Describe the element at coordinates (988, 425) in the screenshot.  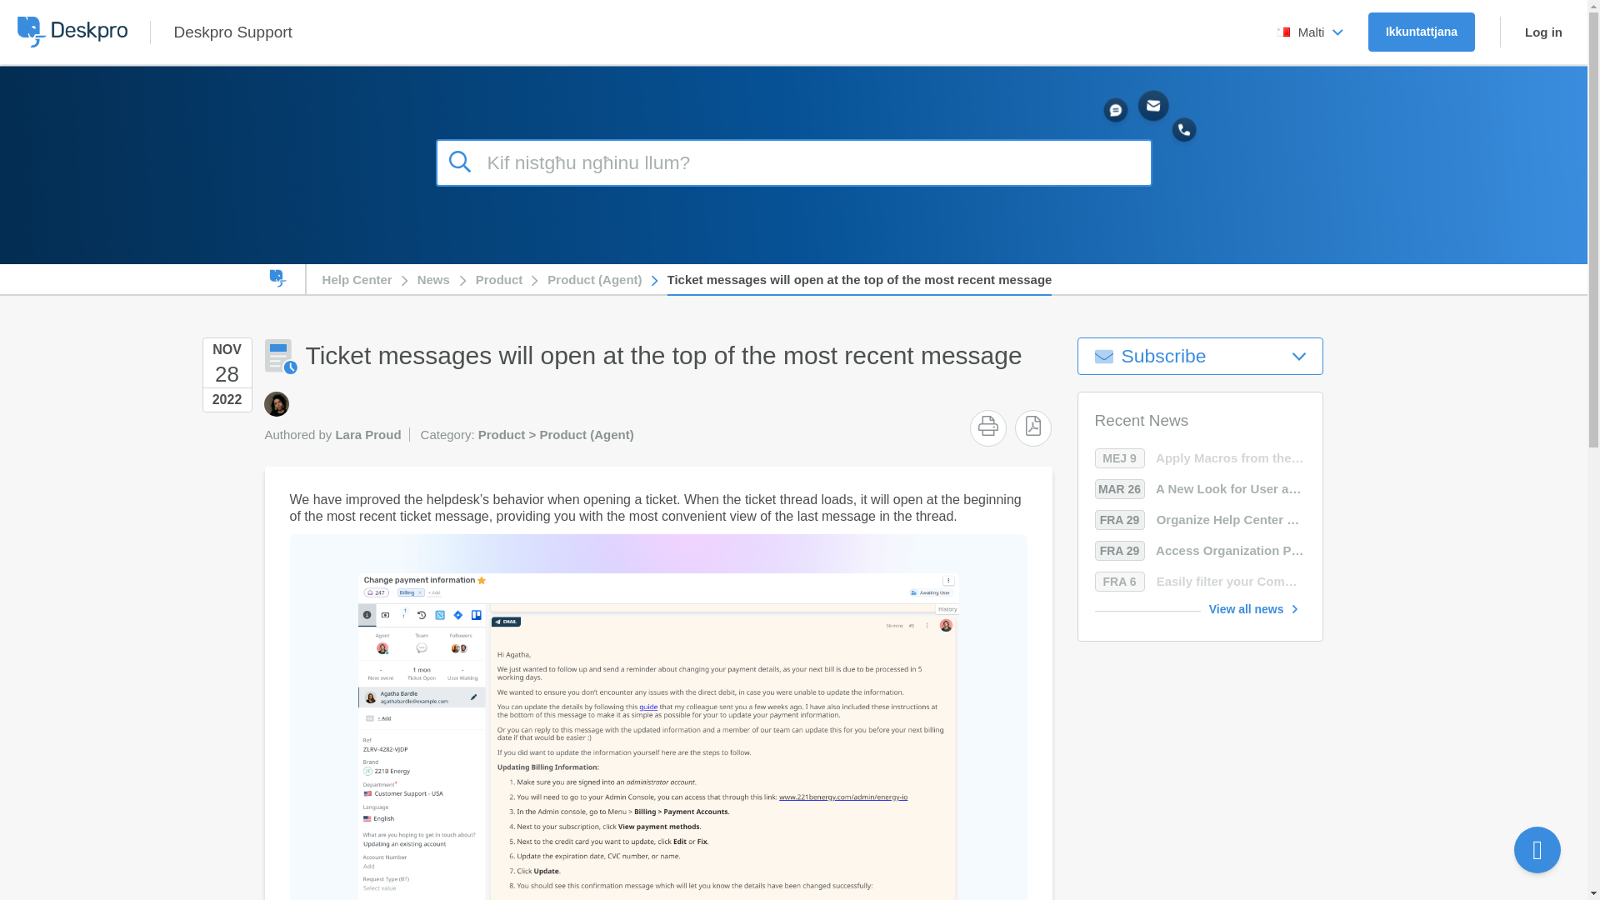
I see `Print` at that location.